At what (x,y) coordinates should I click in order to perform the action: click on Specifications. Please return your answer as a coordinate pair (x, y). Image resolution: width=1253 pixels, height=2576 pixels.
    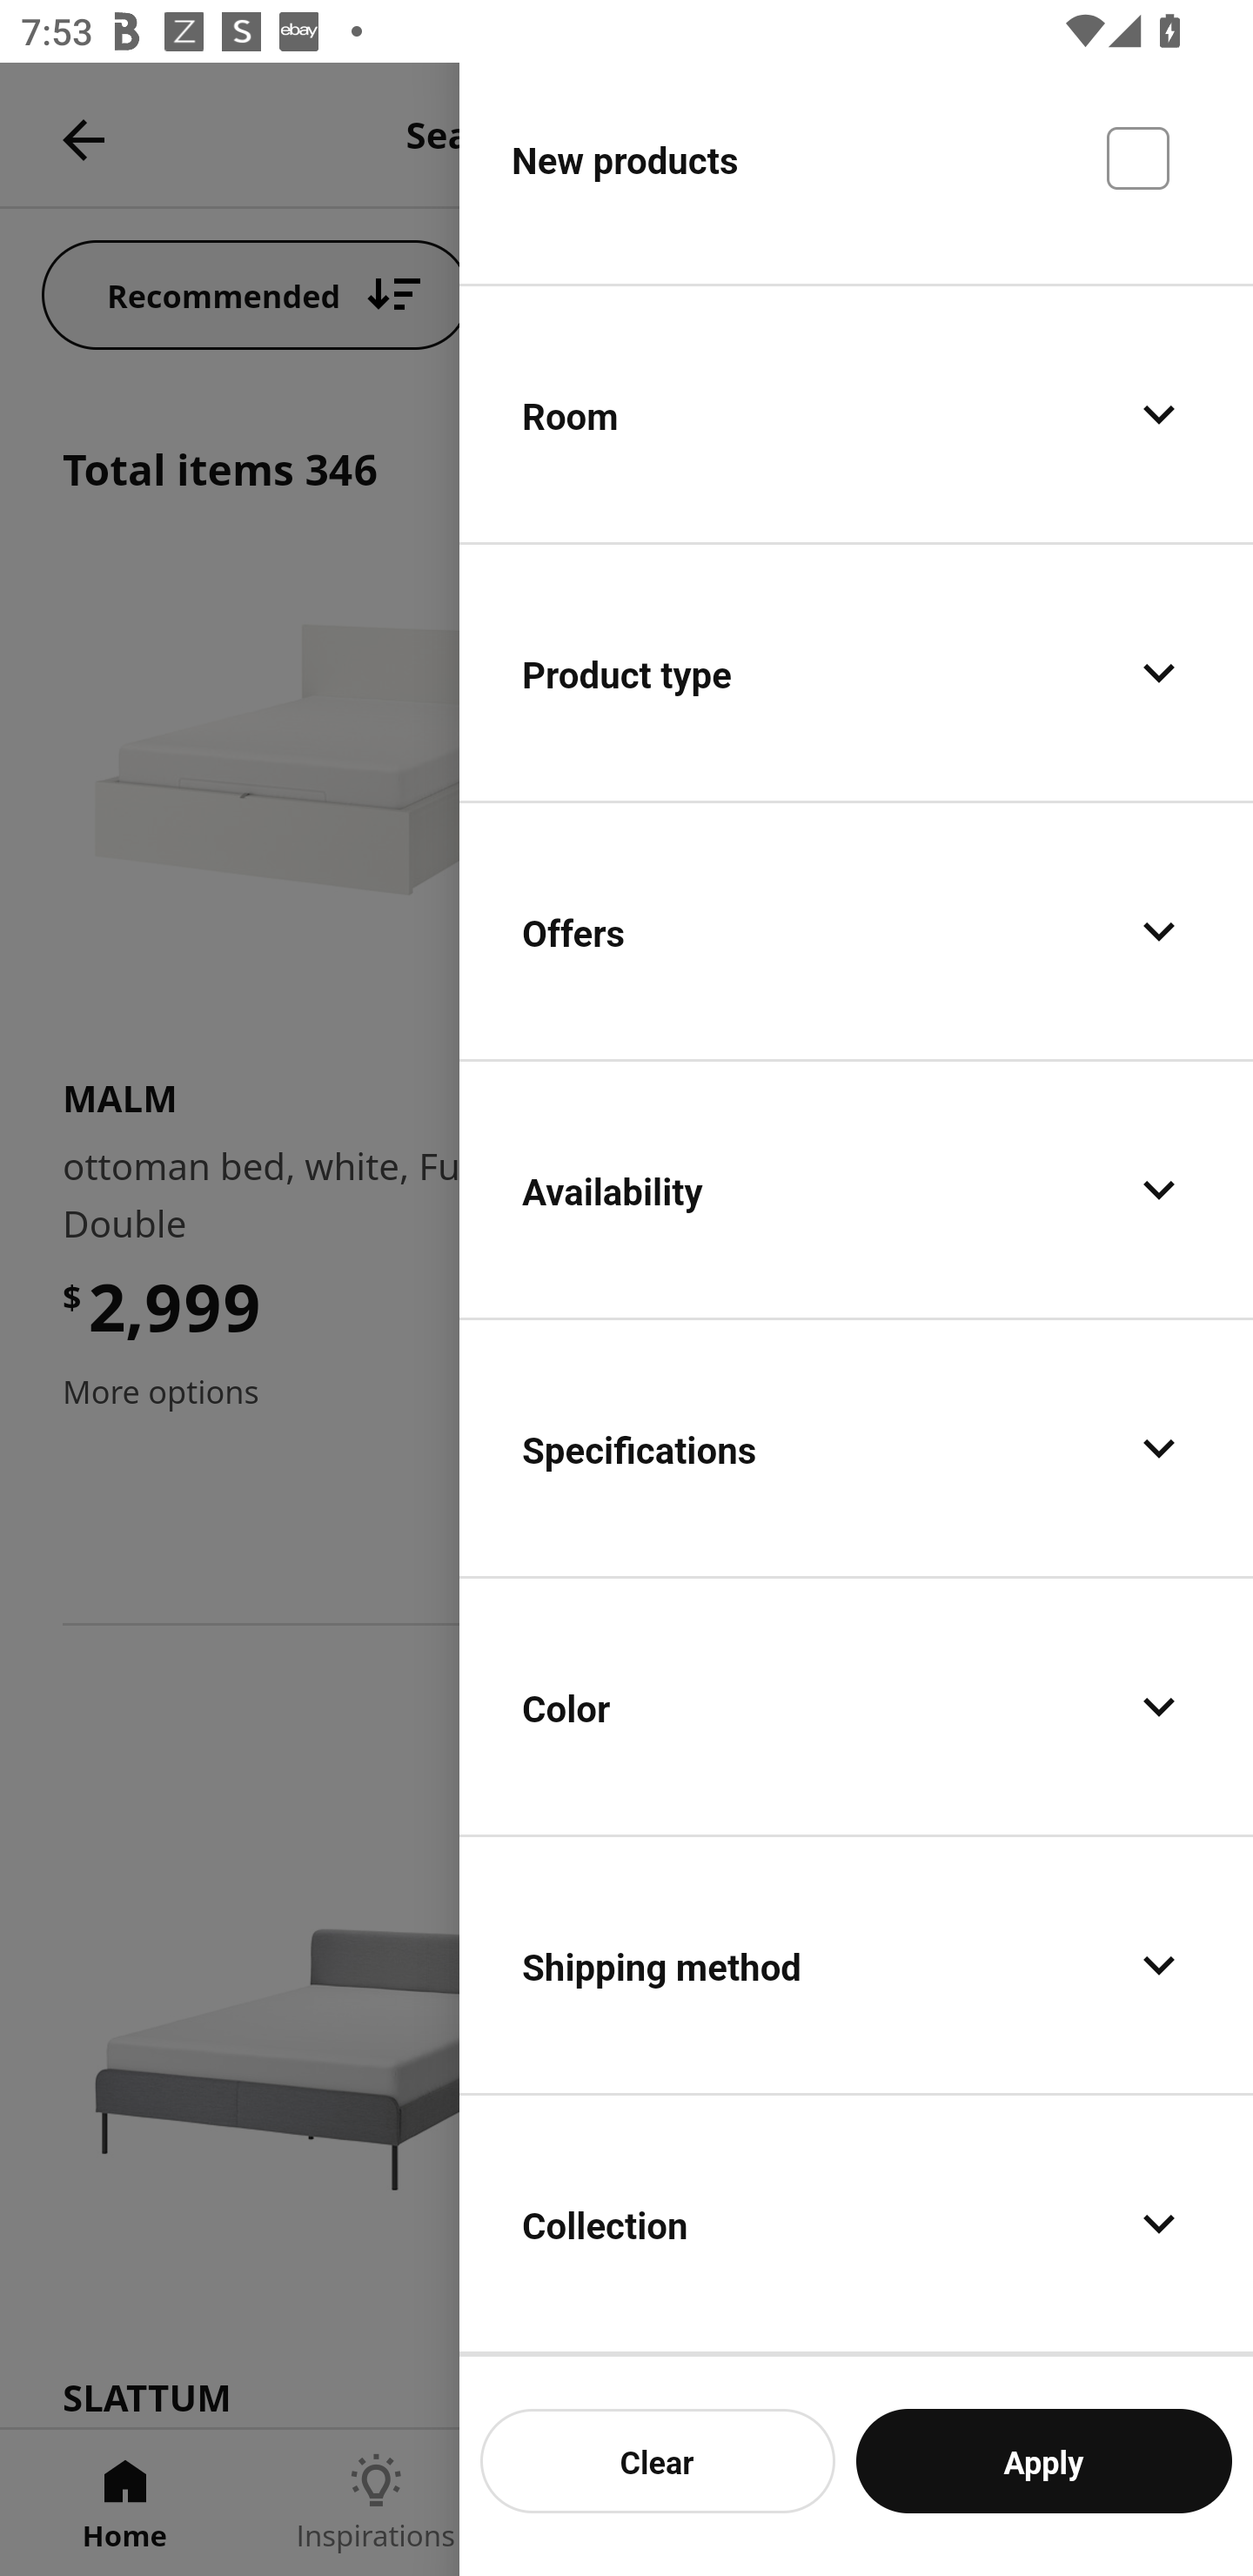
    Looking at the image, I should click on (856, 1448).